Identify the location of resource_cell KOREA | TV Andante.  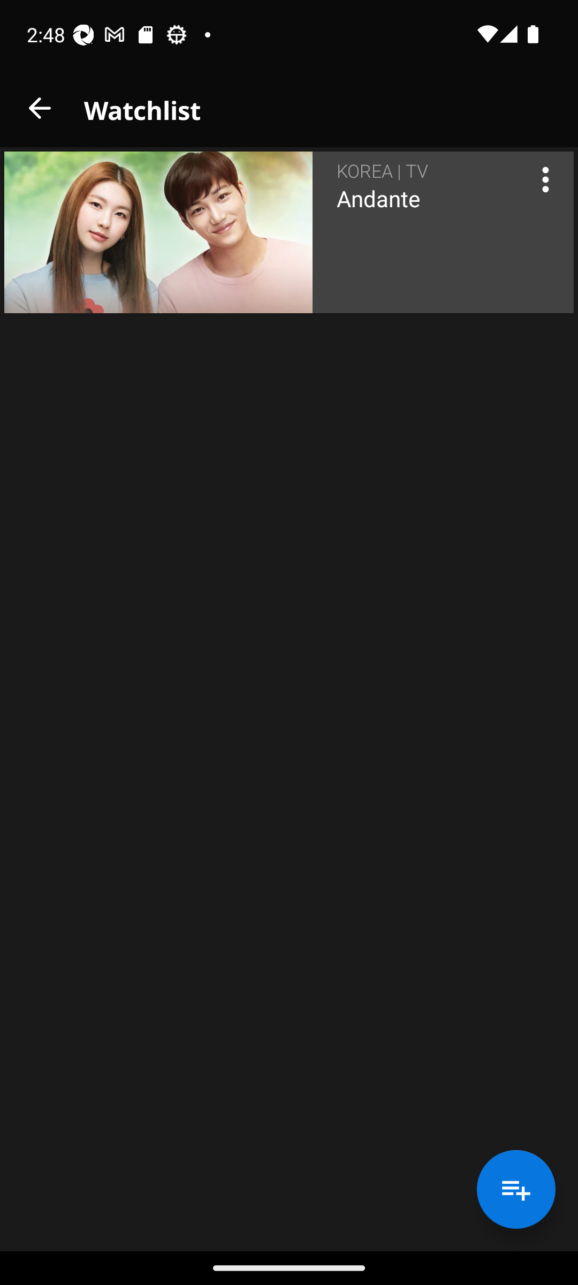
(289, 232).